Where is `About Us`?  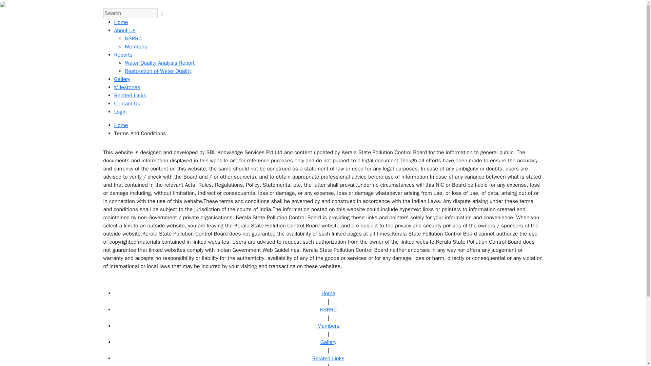
About Us is located at coordinates (125, 30).